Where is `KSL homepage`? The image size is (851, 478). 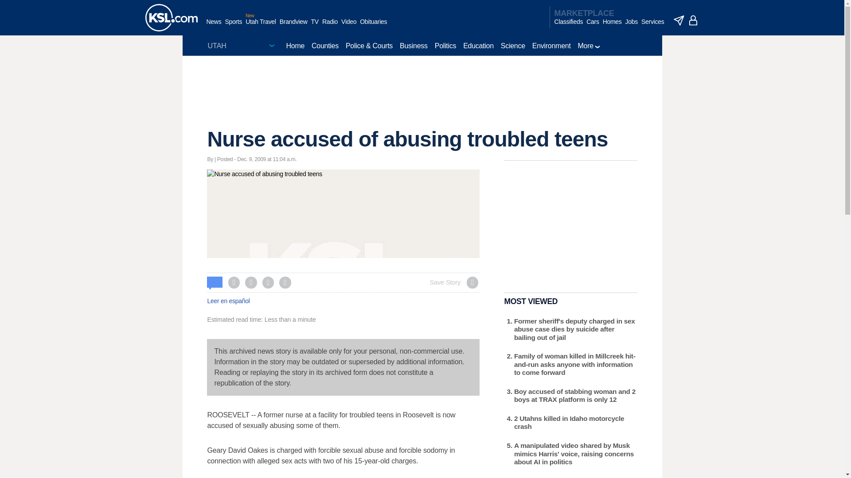 KSL homepage is located at coordinates (171, 18).